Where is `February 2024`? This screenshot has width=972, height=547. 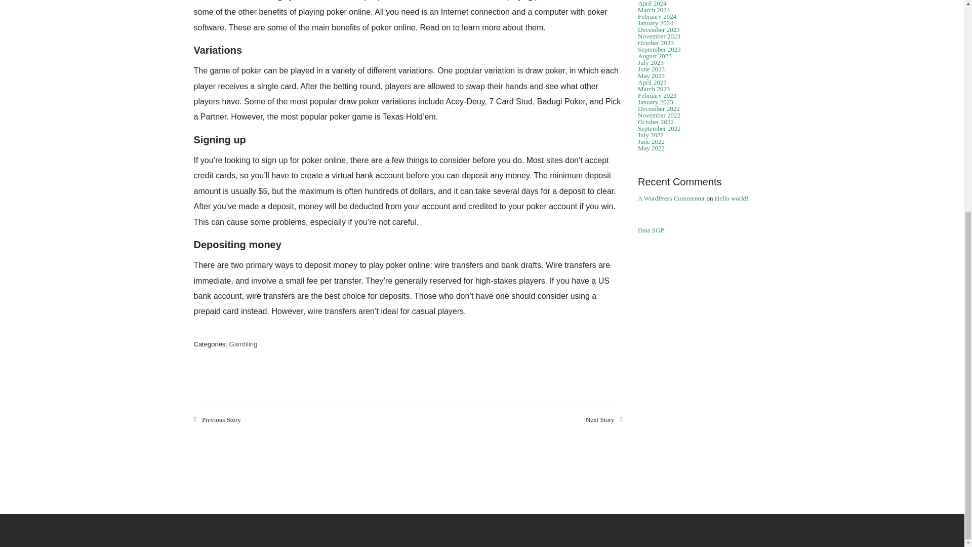
February 2024 is located at coordinates (657, 16).